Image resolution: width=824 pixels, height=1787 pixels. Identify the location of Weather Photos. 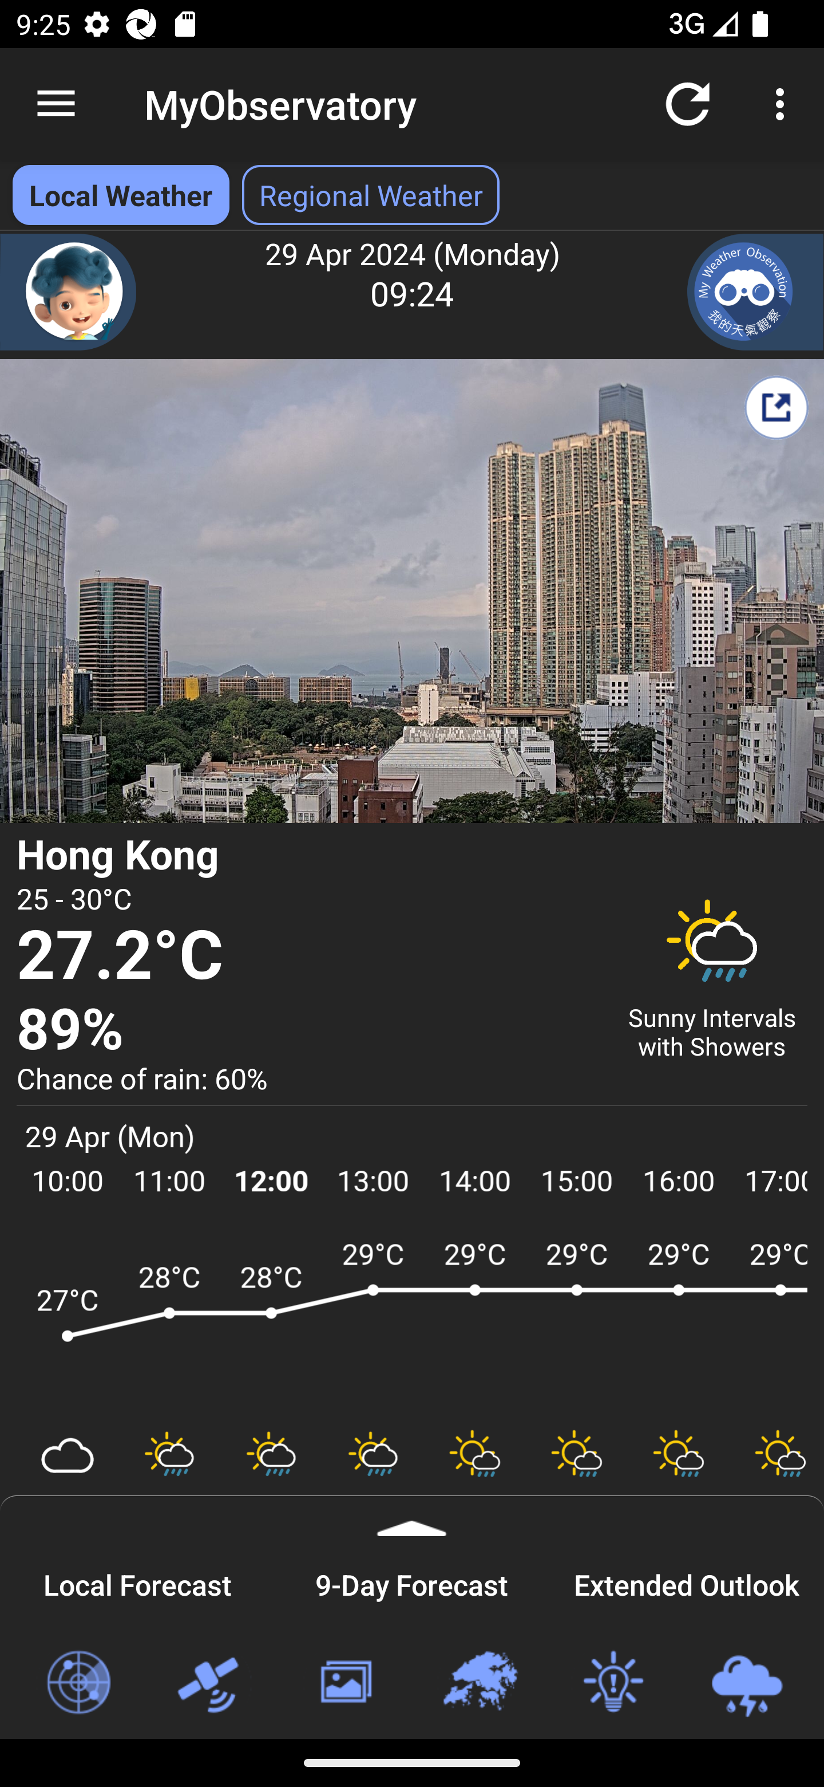
(344, 1683).